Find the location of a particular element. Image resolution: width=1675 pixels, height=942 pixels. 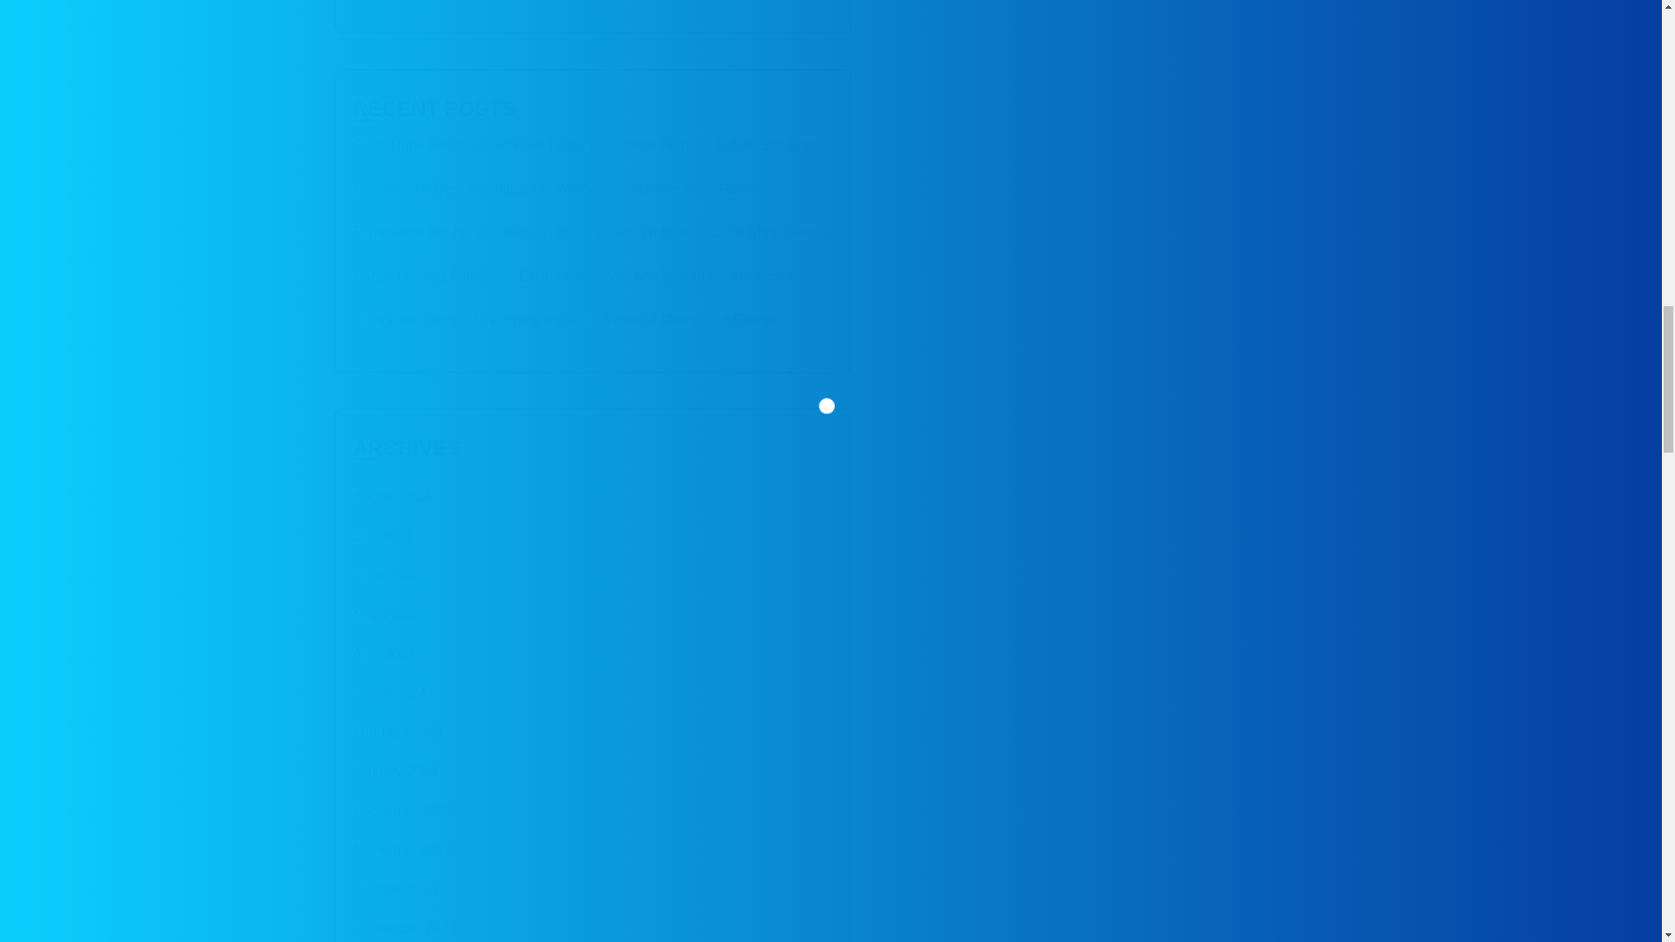

April 2024 is located at coordinates (384, 654).